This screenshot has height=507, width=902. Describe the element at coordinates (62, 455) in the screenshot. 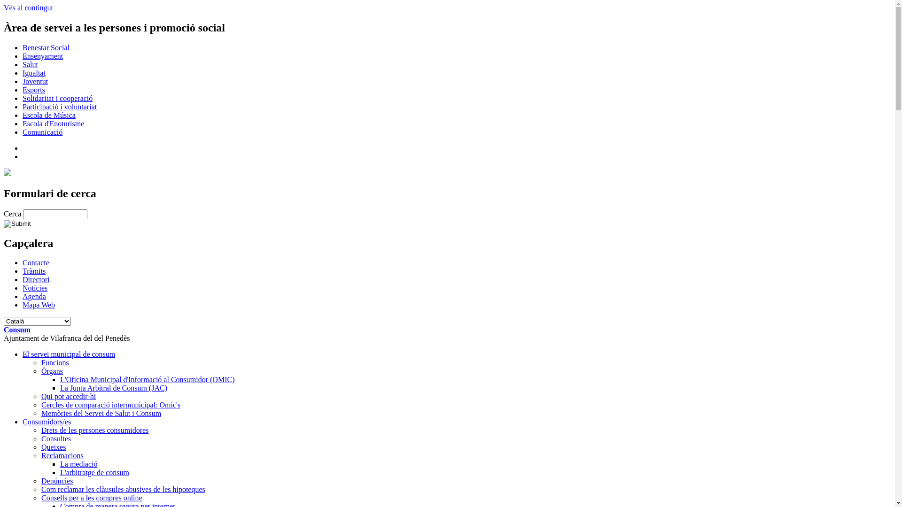

I see `Reclamacions` at that location.